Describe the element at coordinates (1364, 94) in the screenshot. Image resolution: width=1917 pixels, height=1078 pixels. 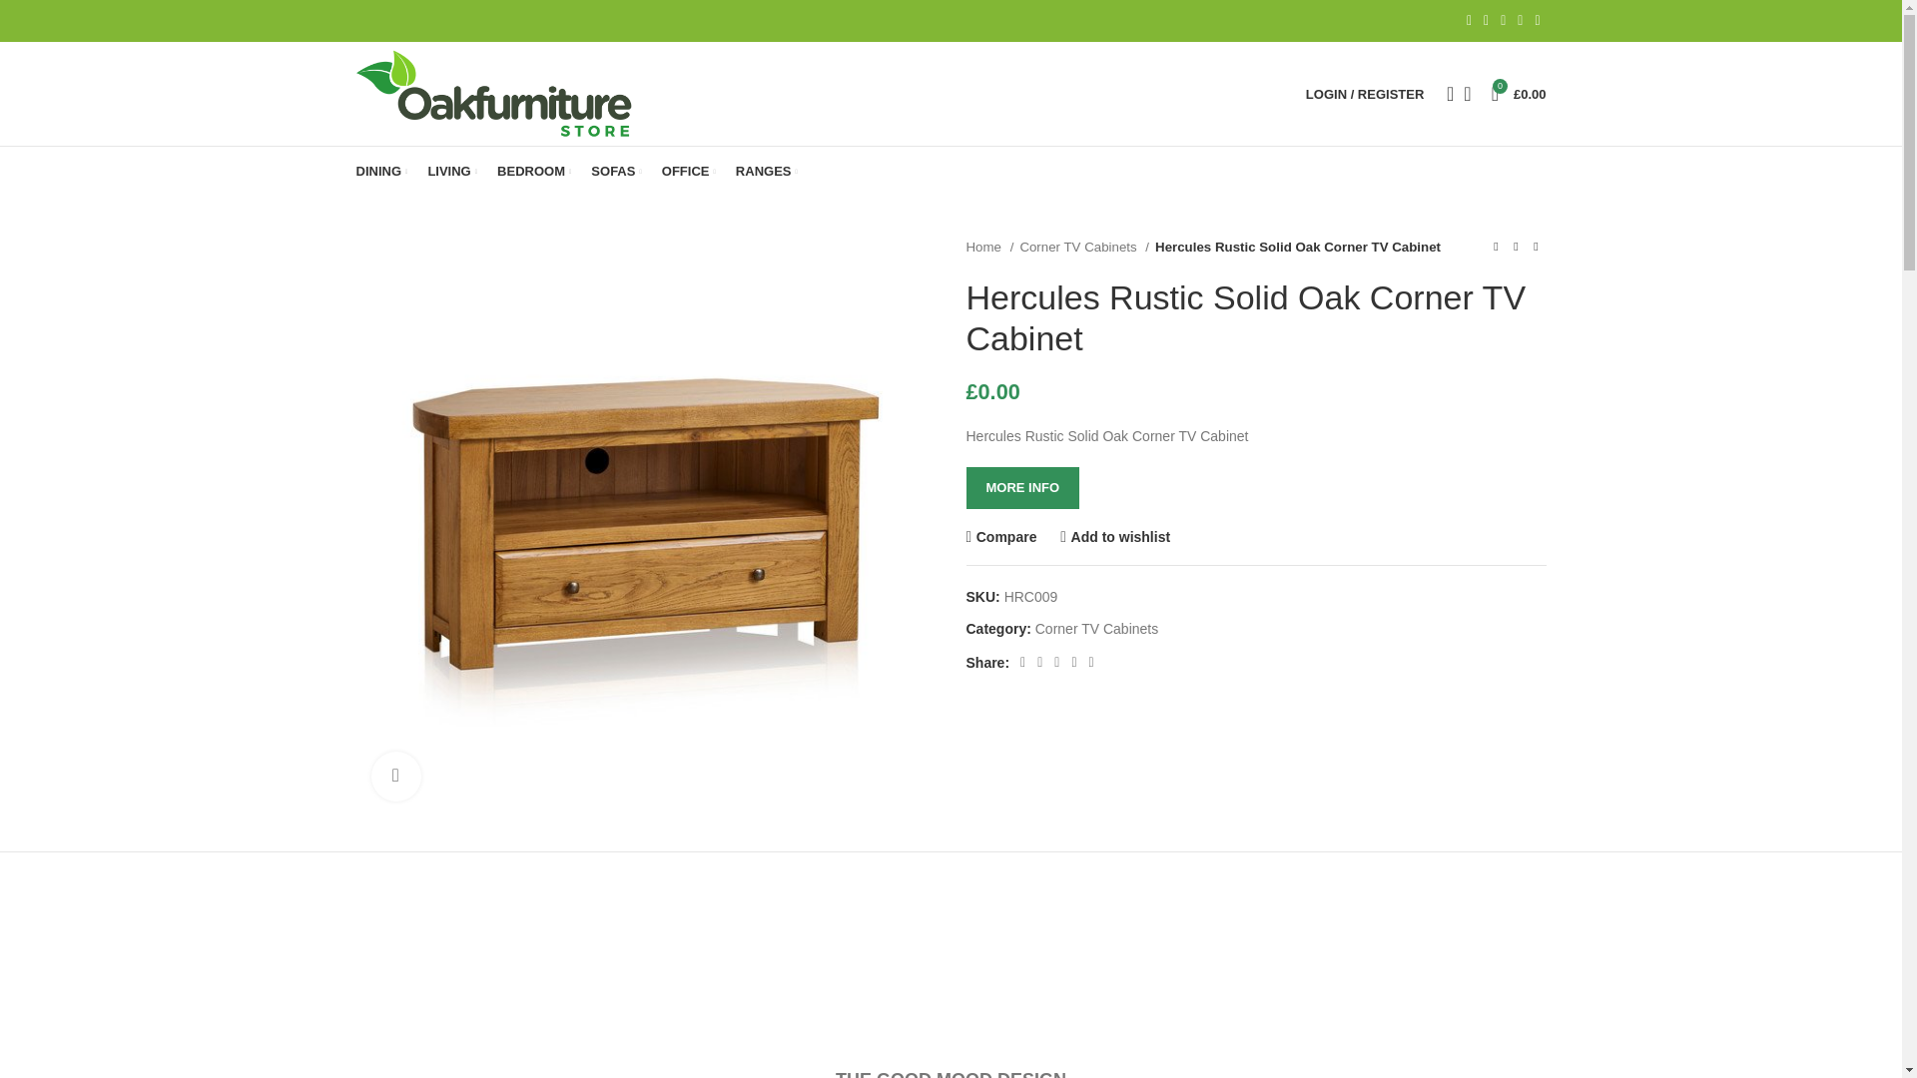
I see `My account` at that location.